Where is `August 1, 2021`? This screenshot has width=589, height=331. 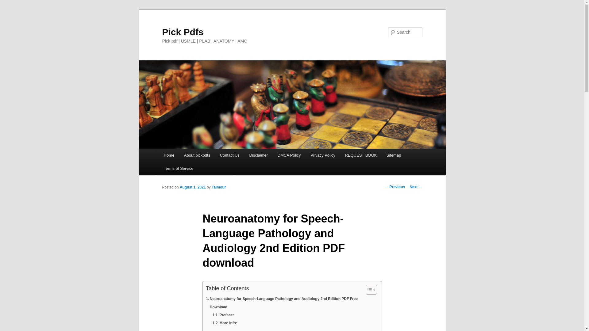 August 1, 2021 is located at coordinates (193, 187).